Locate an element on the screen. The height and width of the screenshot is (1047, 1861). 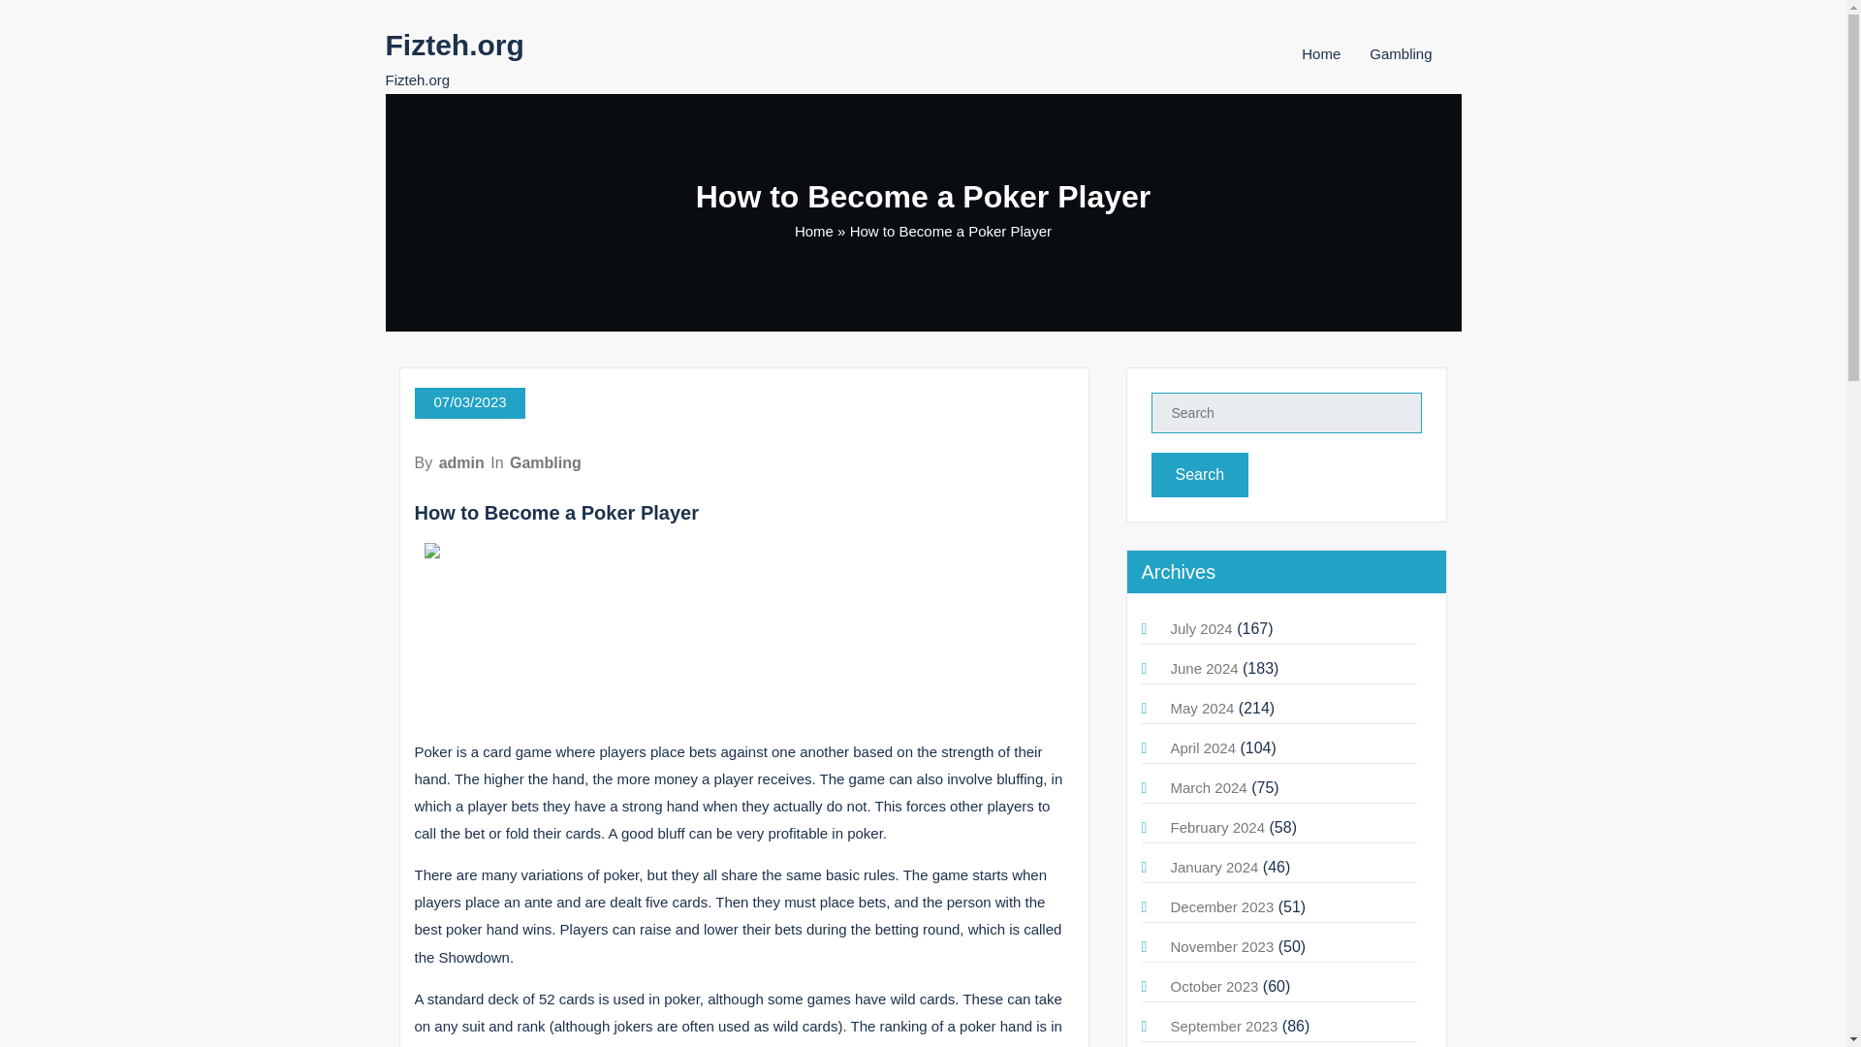
December 2023 is located at coordinates (1222, 905).